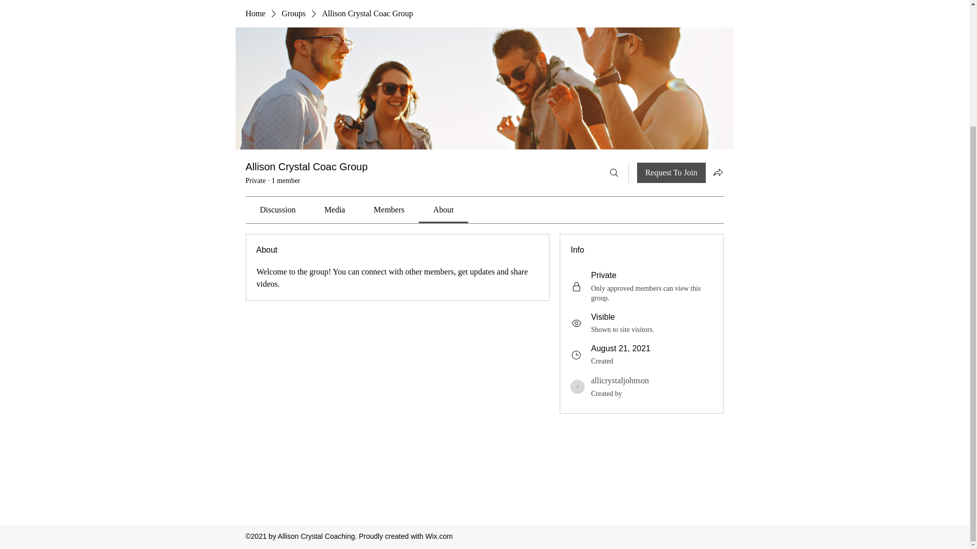 The height and width of the screenshot is (549, 977). Describe the element at coordinates (620, 380) in the screenshot. I see `allicrystaljohnson` at that location.